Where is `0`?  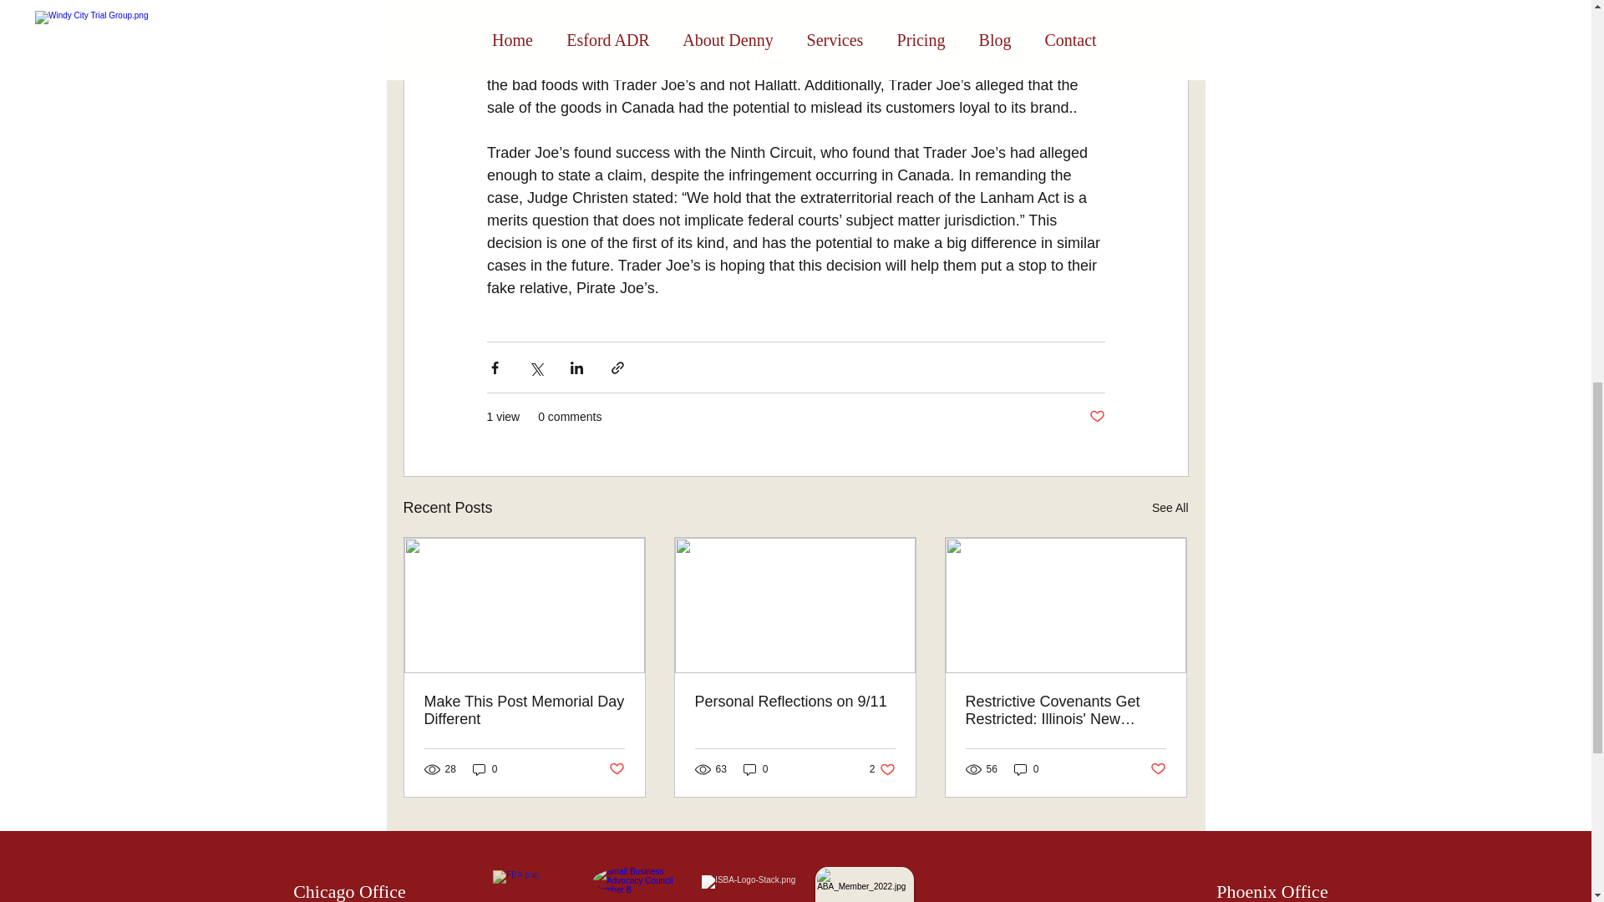
0 is located at coordinates (1026, 768).